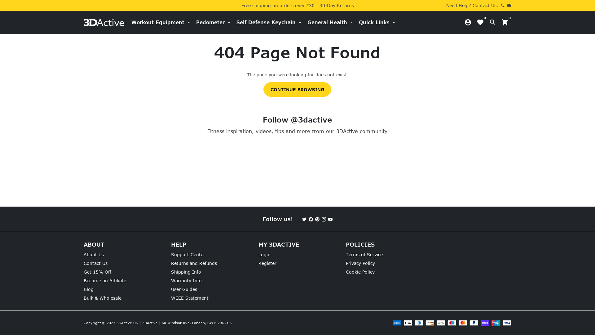 The image size is (595, 335). What do you see at coordinates (505, 22) in the screenshot?
I see `shopping_cart
0` at bounding box center [505, 22].